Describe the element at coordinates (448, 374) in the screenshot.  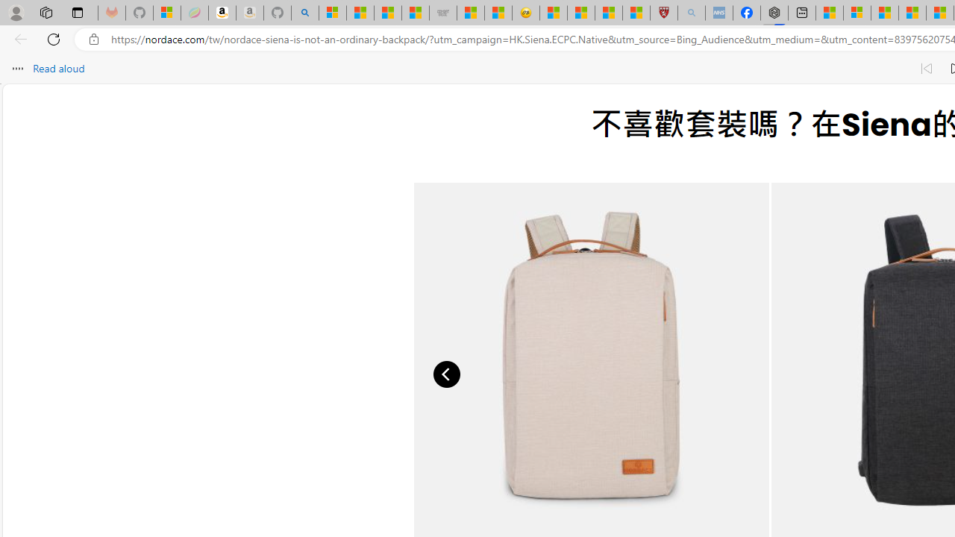
I see `Class: flickity-button-icon` at that location.